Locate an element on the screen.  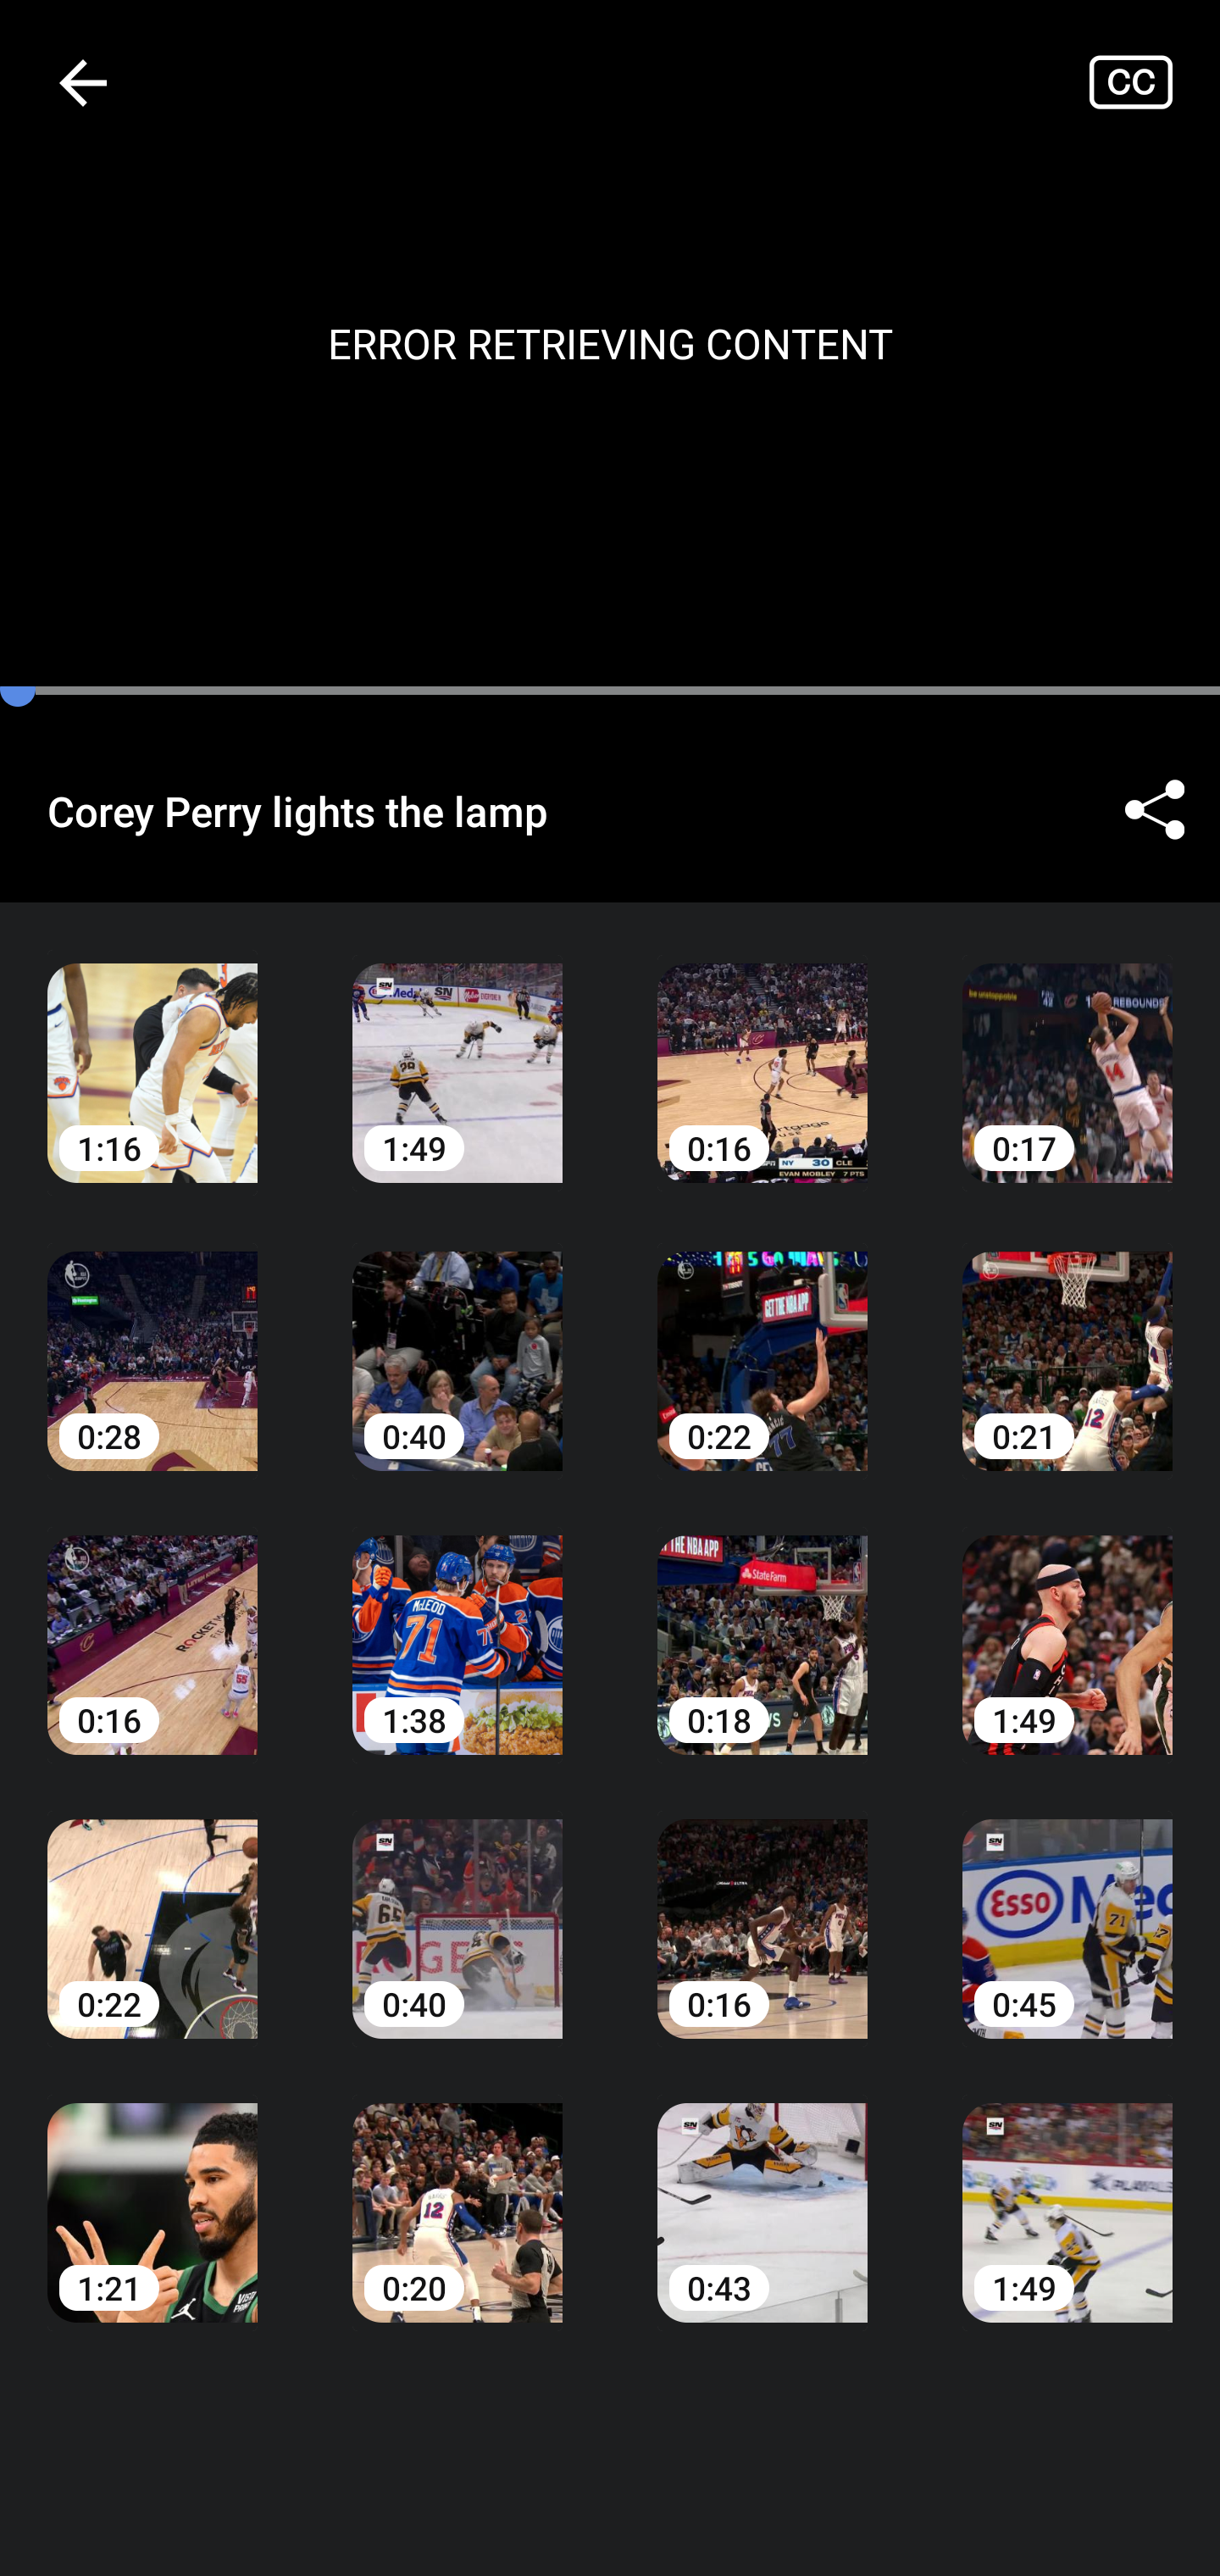
0:22 is located at coordinates (762, 1336).